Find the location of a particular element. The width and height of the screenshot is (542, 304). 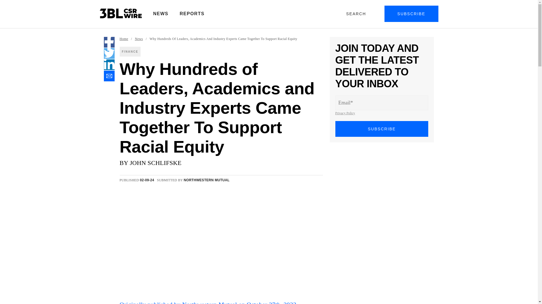

News is located at coordinates (139, 39).